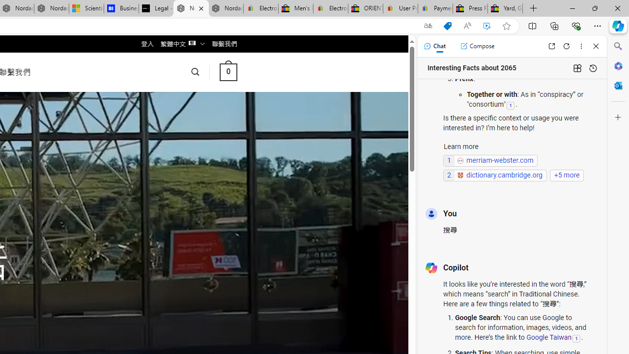 This screenshot has height=354, width=629. What do you see at coordinates (51, 9) in the screenshot?
I see `Nordace - Summer Adventures 2024` at bounding box center [51, 9].